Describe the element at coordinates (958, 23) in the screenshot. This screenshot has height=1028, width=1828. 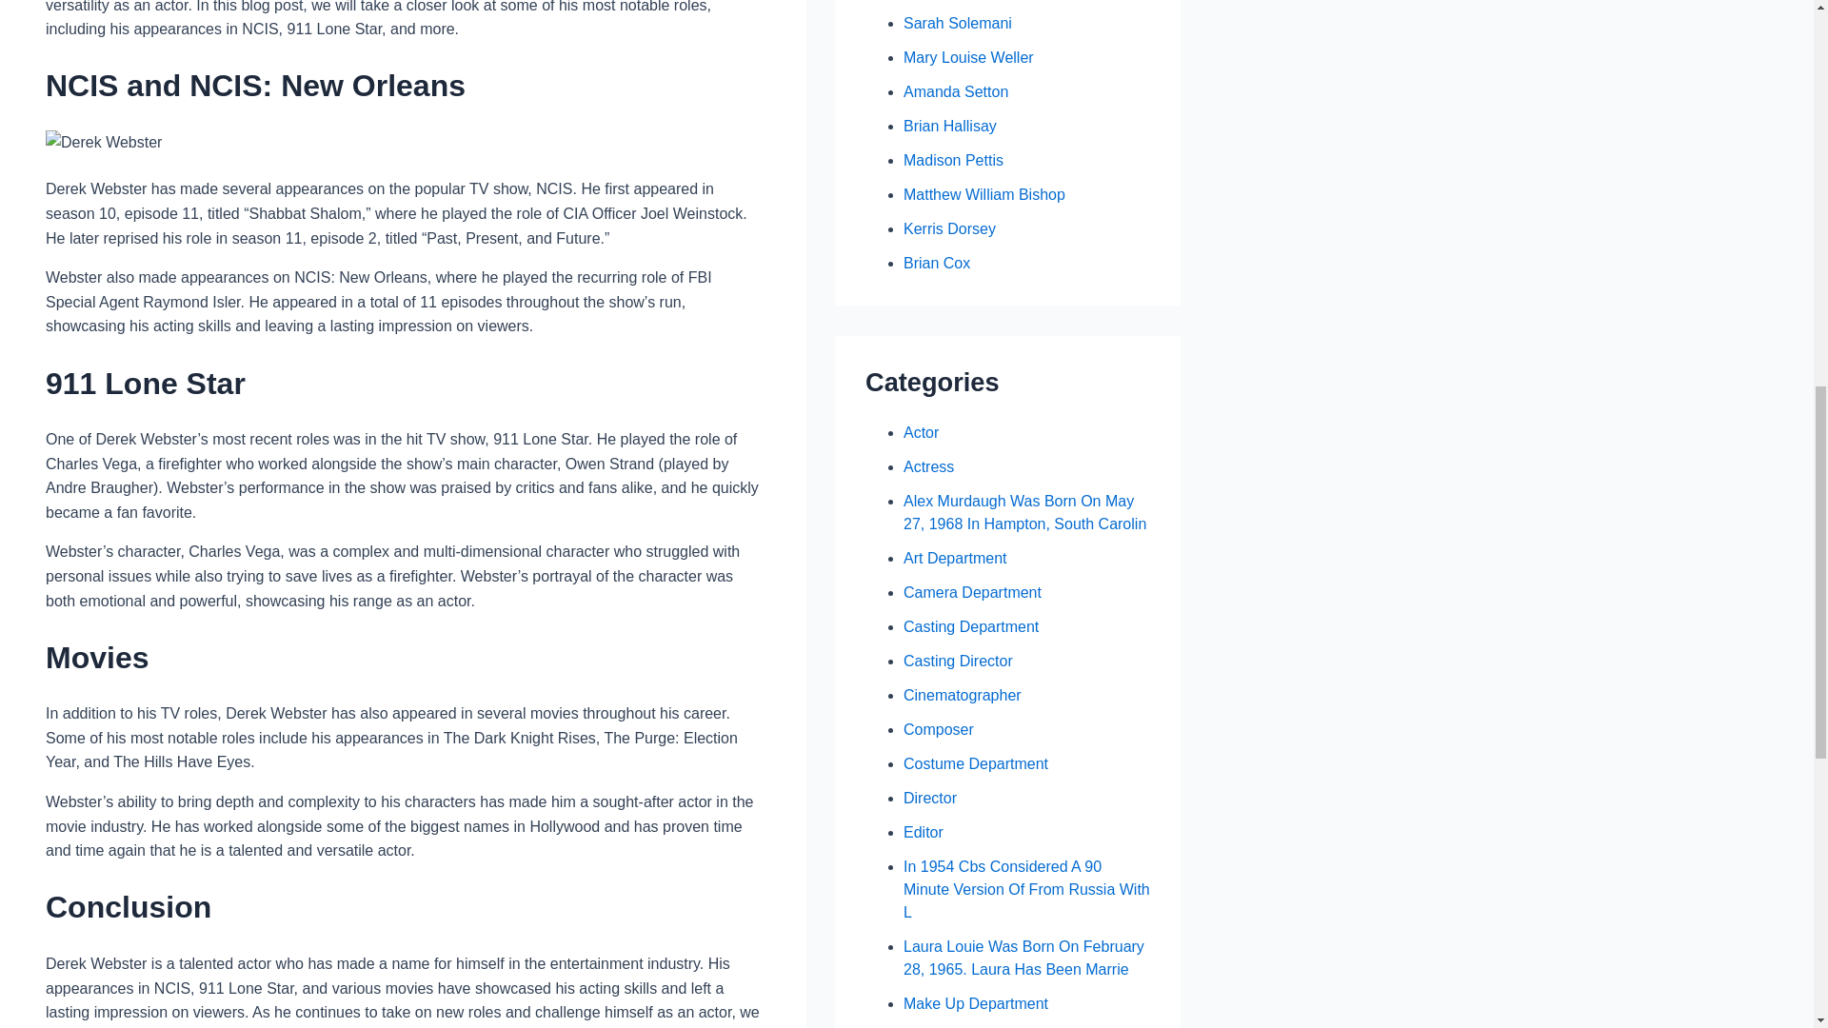
I see `Sarah Solemani` at that location.